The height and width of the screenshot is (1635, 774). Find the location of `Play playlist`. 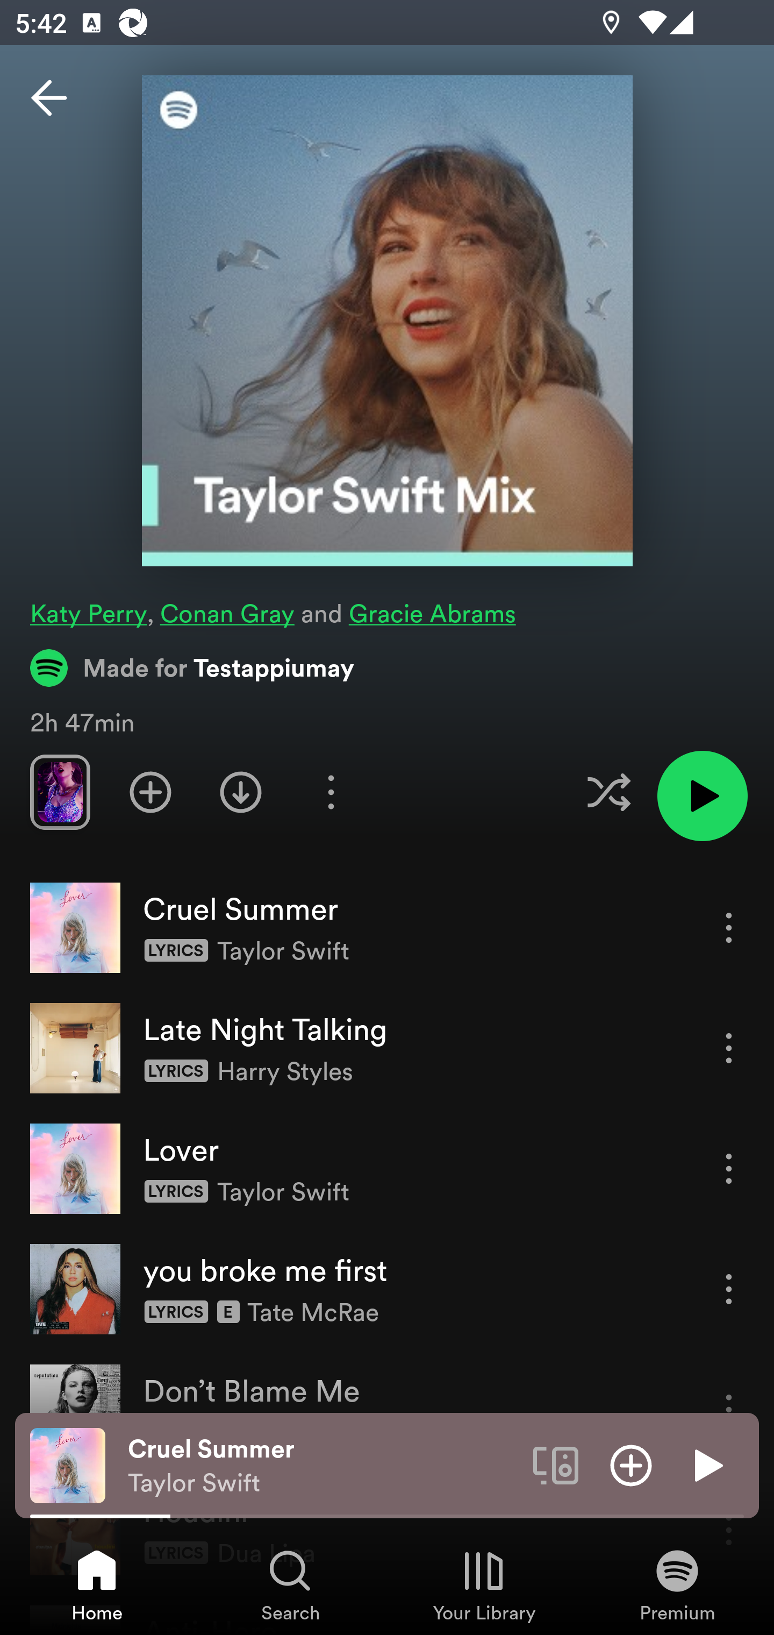

Play playlist is located at coordinates (702, 796).